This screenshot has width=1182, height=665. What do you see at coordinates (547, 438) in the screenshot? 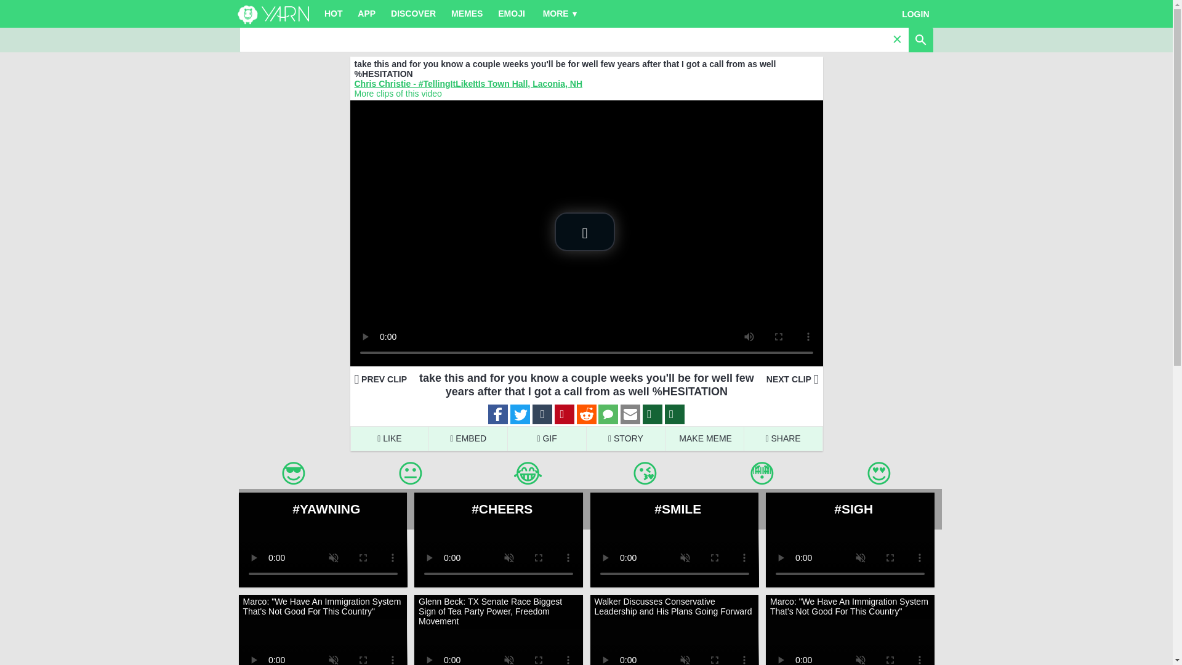
I see `GIF` at bounding box center [547, 438].